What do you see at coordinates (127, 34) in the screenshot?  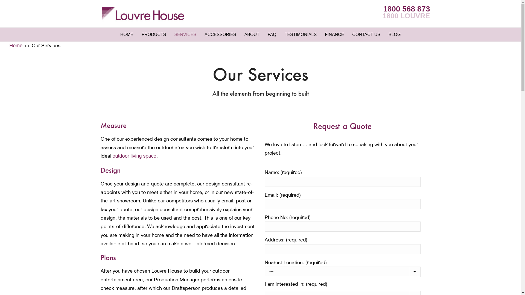 I see `HOME` at bounding box center [127, 34].